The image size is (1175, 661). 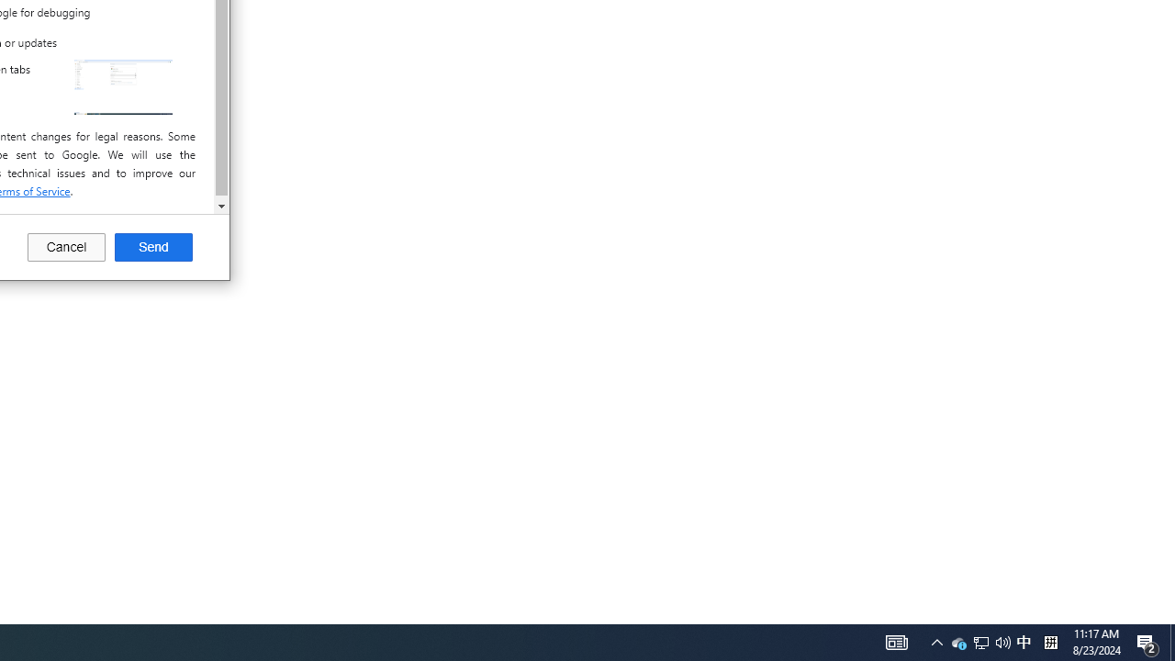 I want to click on AutomationID: 4105, so click(x=936, y=643).